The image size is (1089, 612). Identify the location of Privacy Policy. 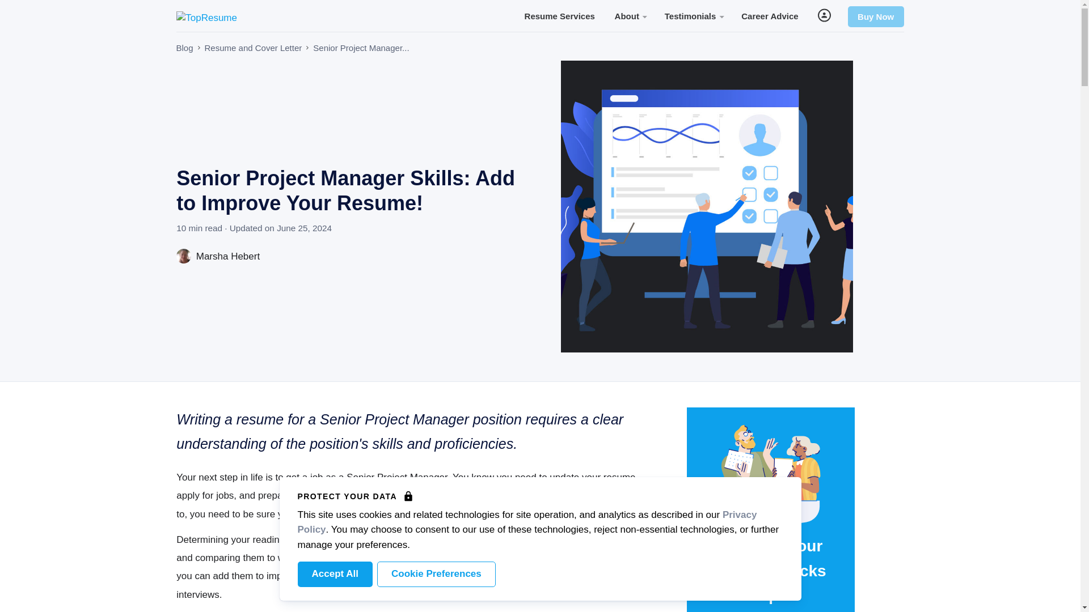
(527, 521).